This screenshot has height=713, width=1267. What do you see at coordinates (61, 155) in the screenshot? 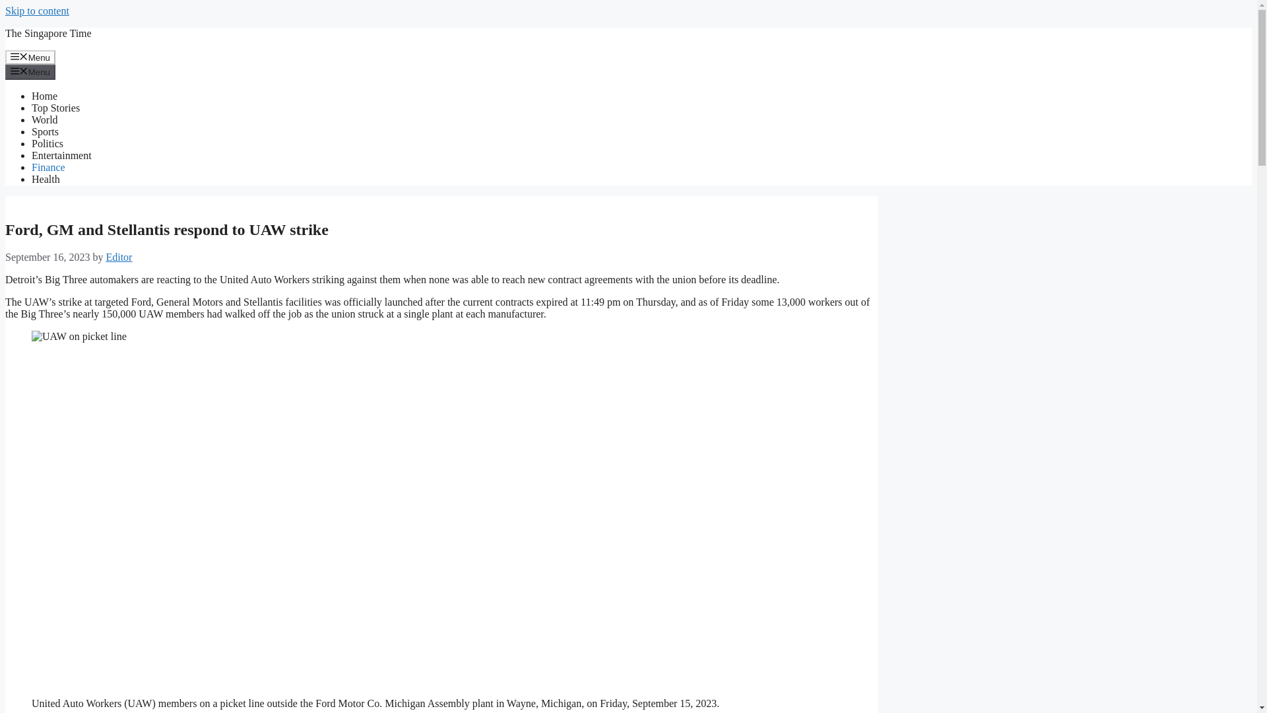
I see `Entertainment` at bounding box center [61, 155].